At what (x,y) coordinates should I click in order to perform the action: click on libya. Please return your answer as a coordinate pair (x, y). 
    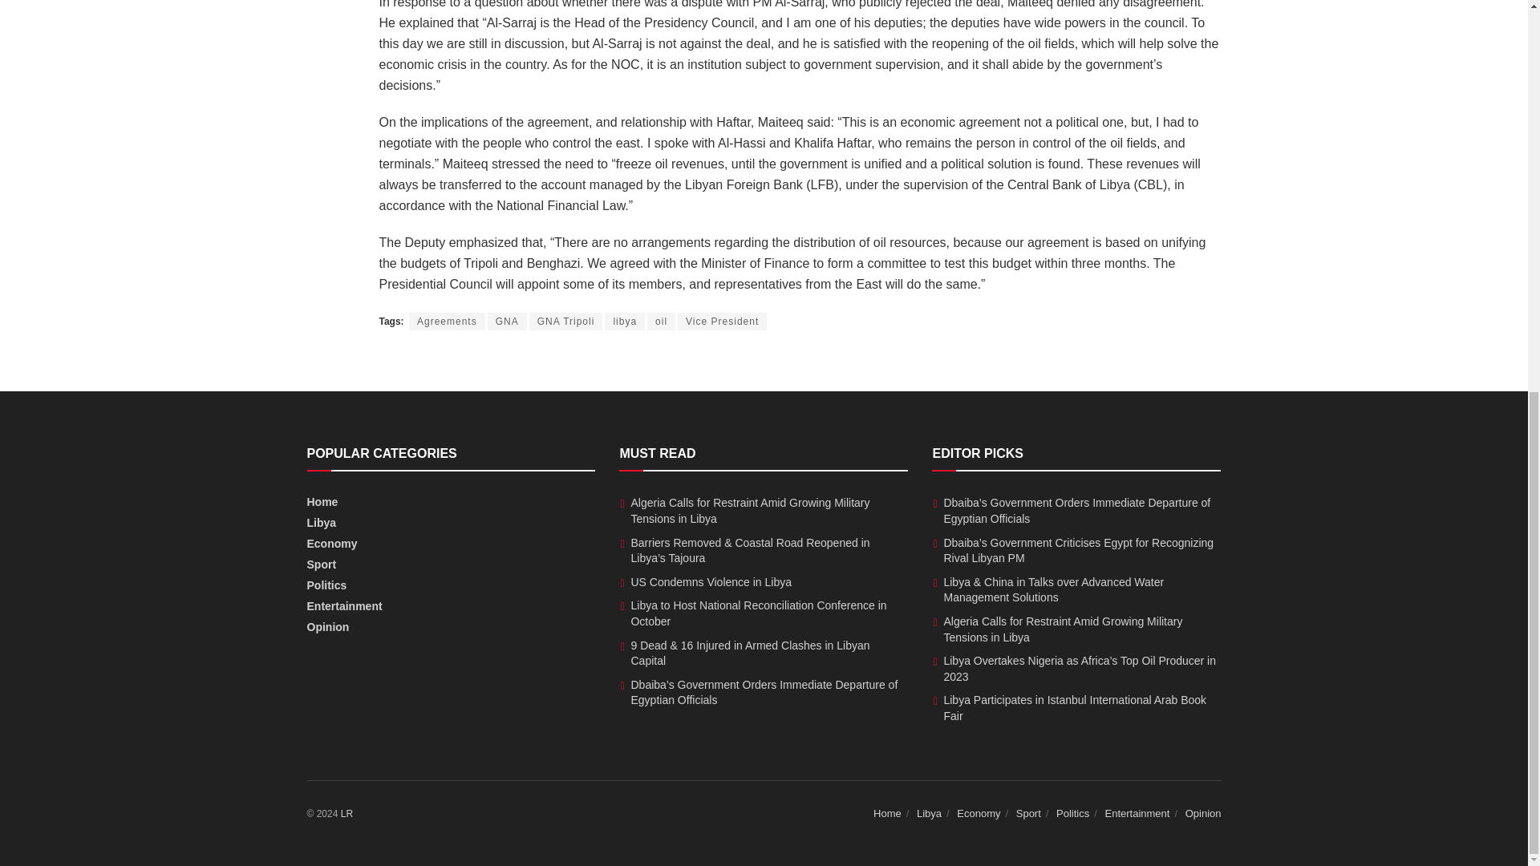
    Looking at the image, I should click on (625, 321).